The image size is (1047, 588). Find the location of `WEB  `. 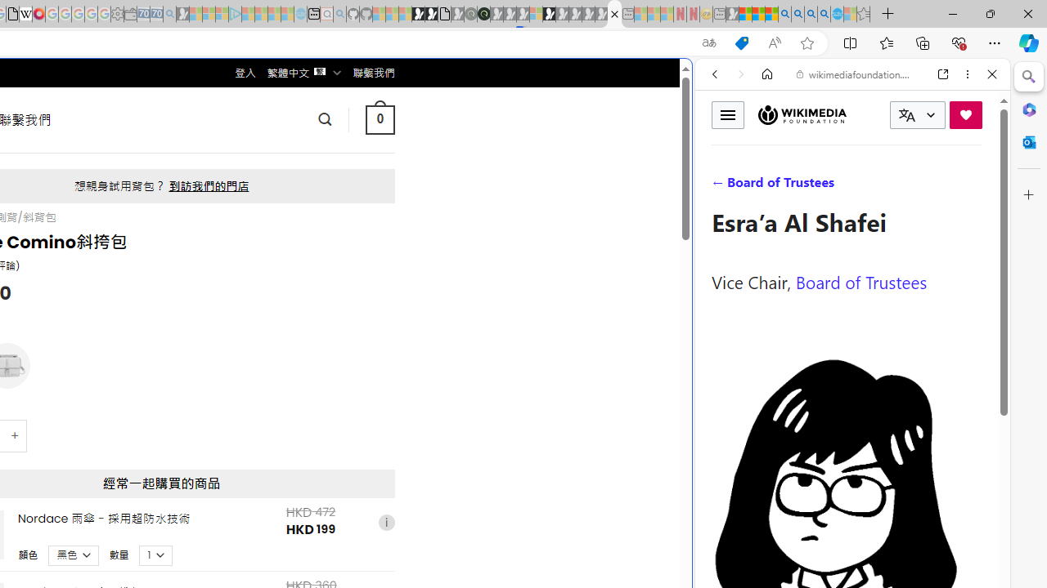

WEB   is located at coordinates (721, 186).